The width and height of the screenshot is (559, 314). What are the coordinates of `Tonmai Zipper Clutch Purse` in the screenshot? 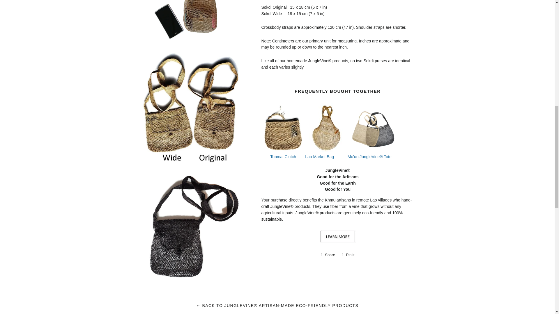 It's located at (283, 150).